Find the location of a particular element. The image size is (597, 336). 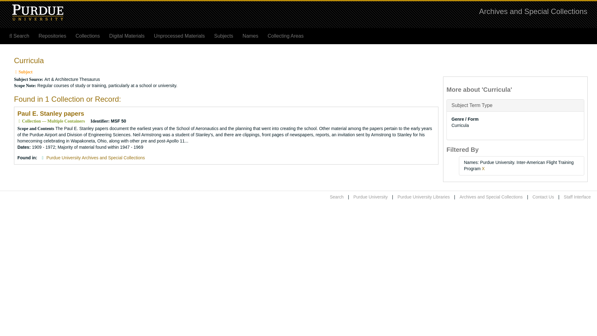

Staff Interface is located at coordinates (577, 197).